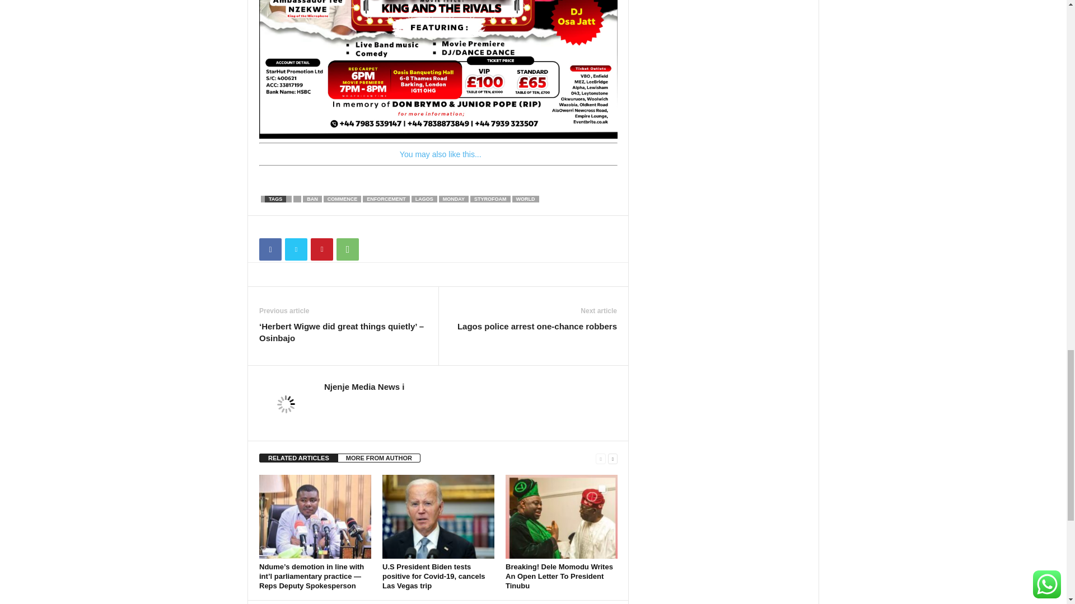  Describe the element at coordinates (270, 249) in the screenshot. I see `Facebook` at that location.